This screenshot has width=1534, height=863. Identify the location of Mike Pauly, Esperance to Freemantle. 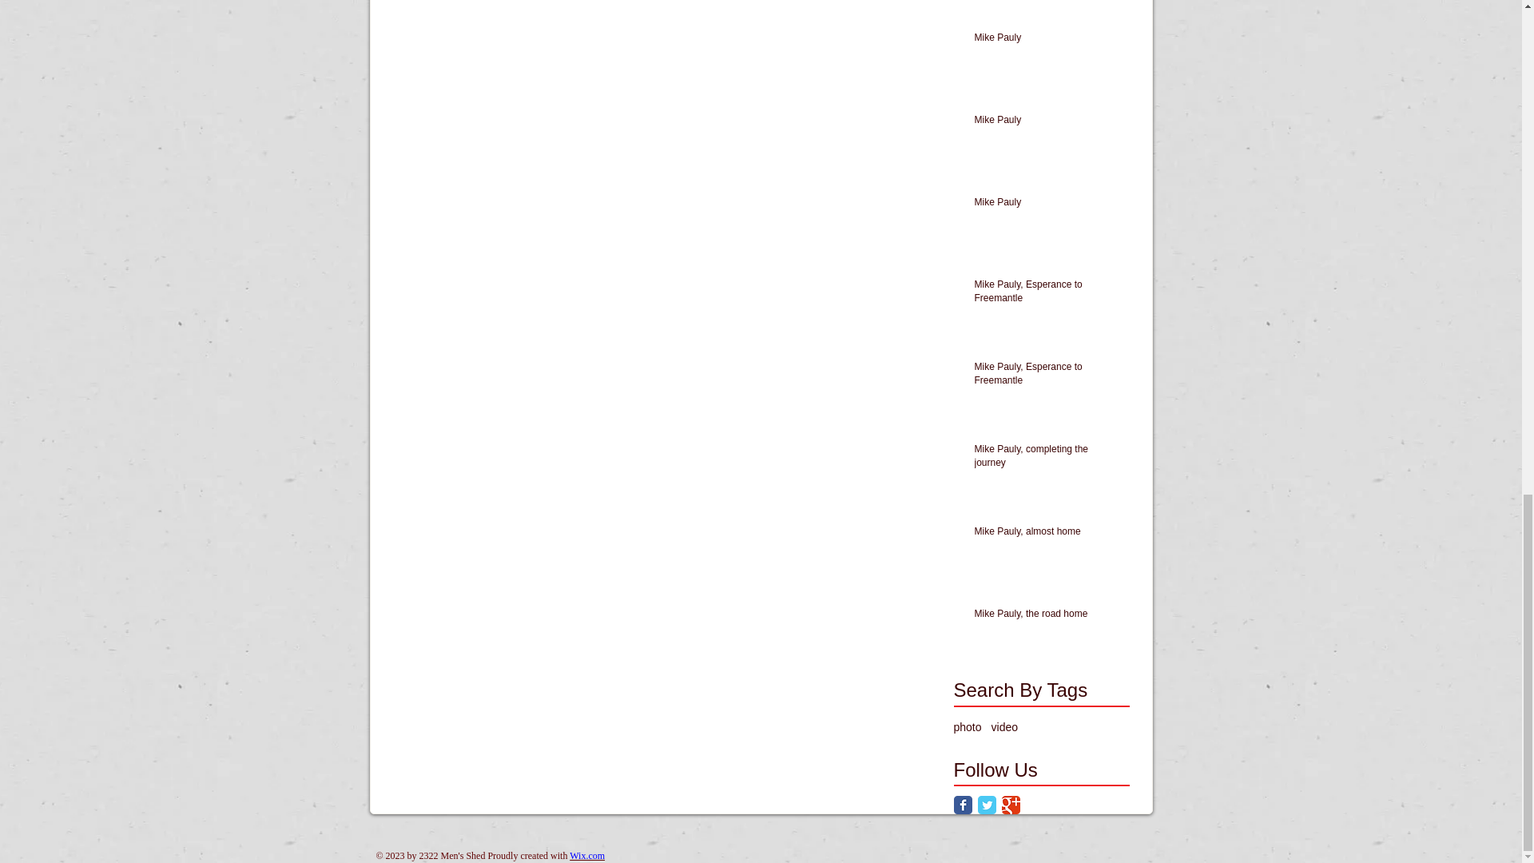
(1047, 377).